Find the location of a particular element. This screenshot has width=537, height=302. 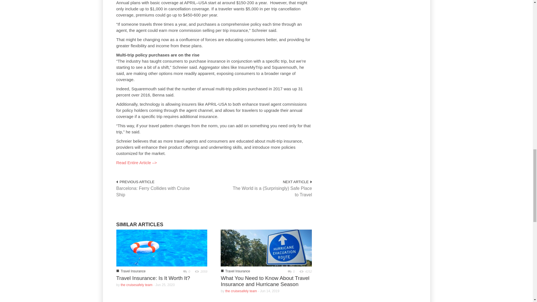

0 is located at coordinates (184, 272).